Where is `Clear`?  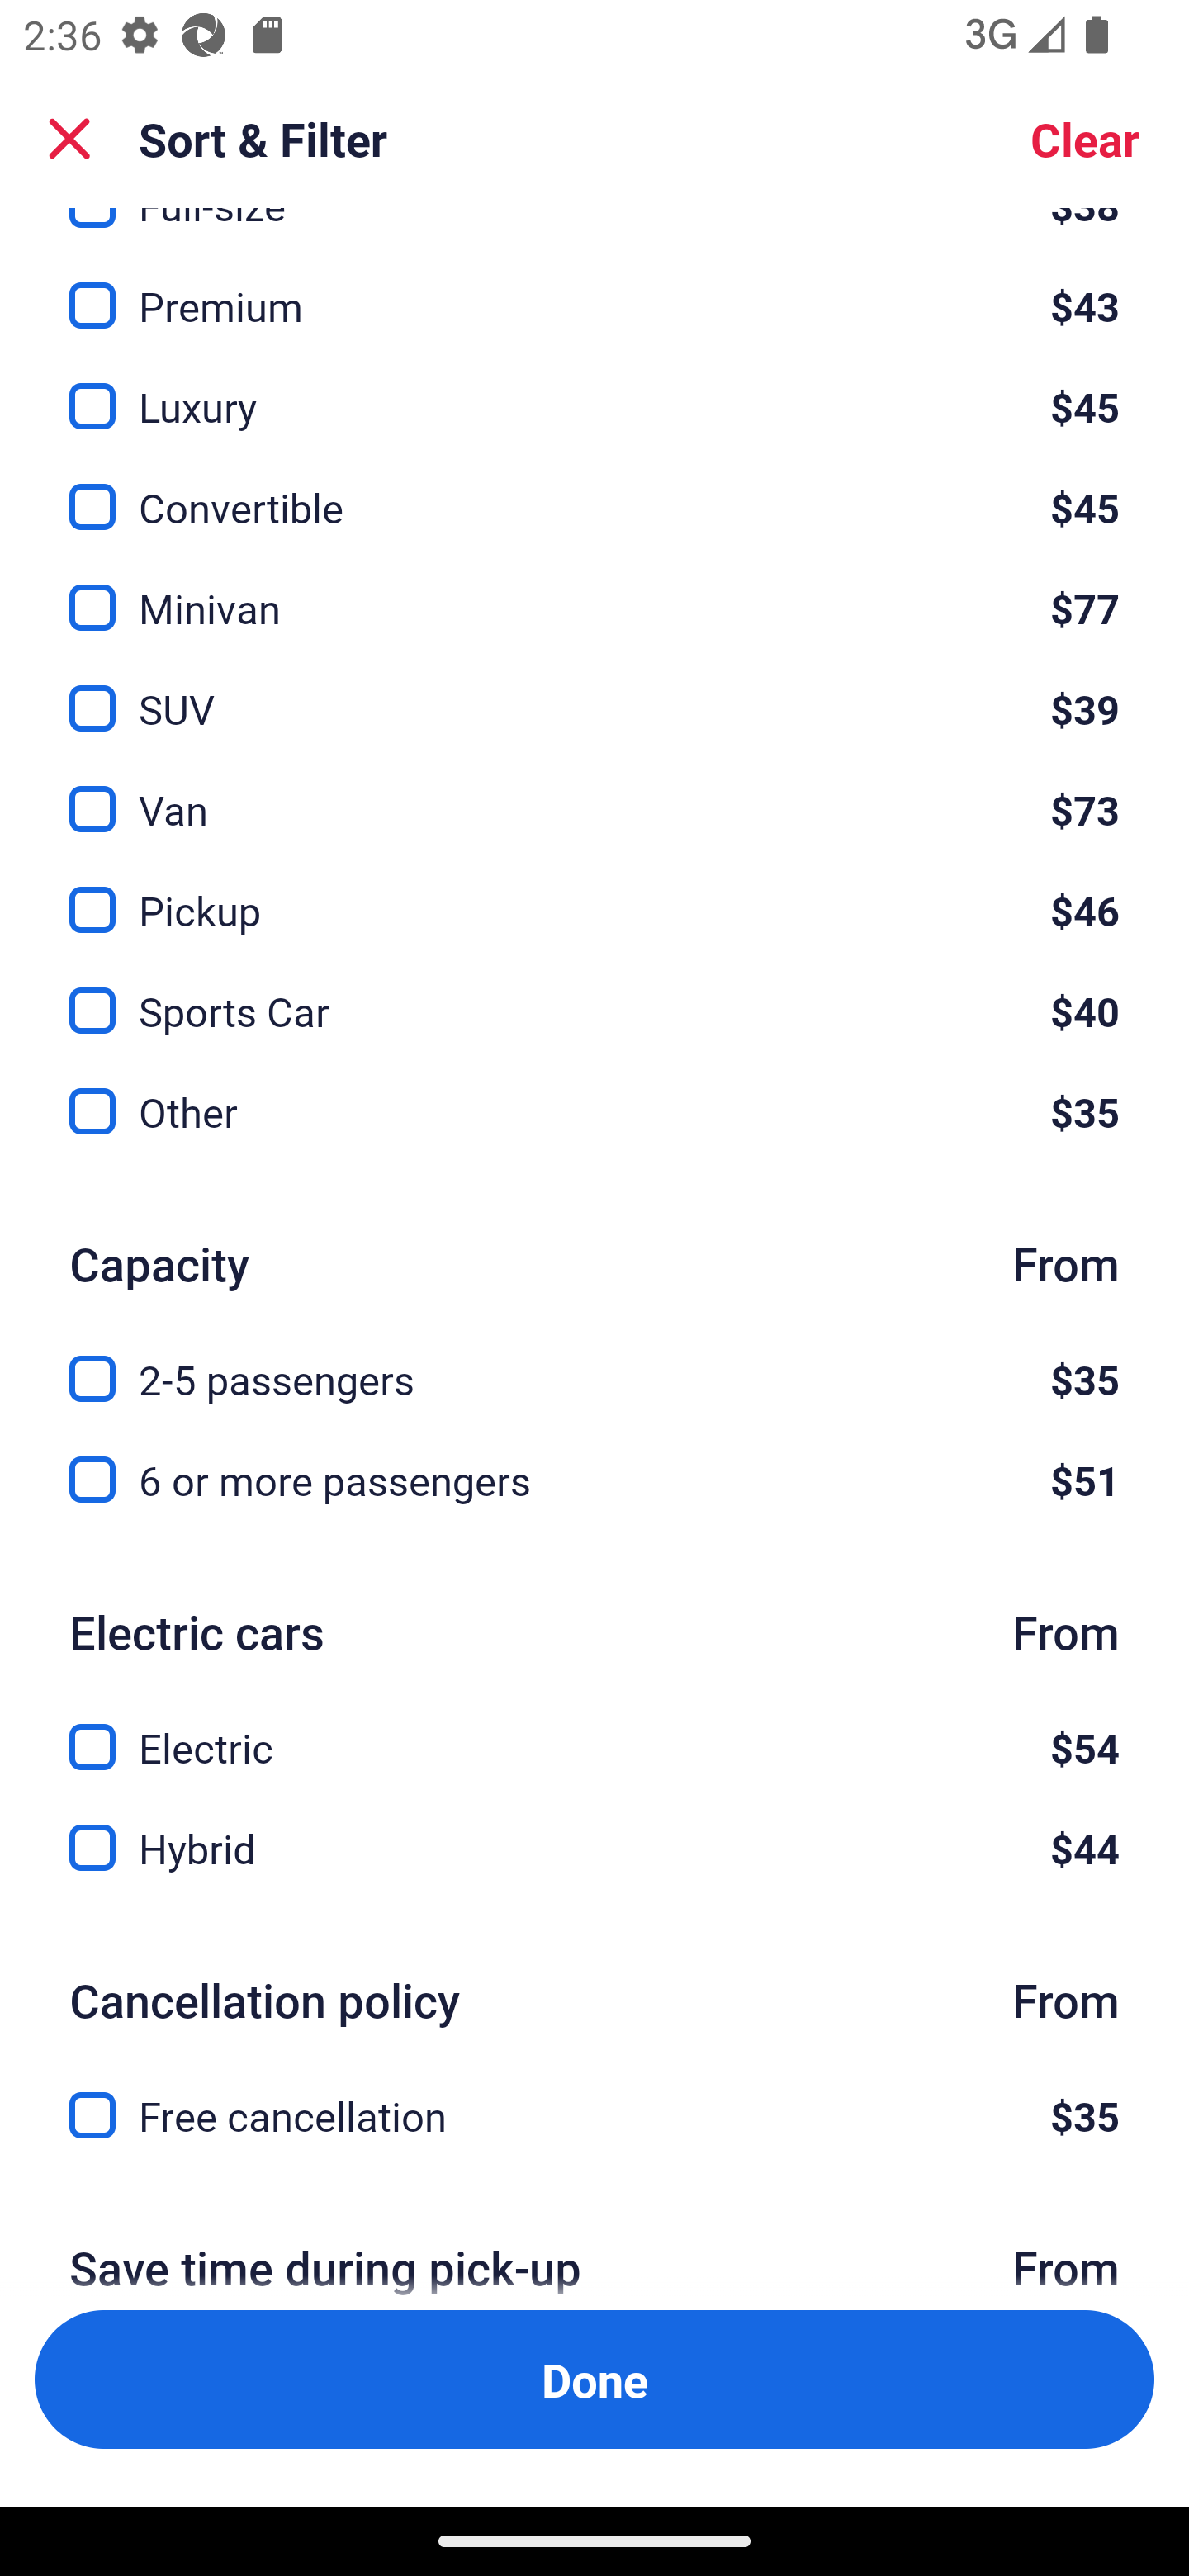 Clear is located at coordinates (1085, 139).